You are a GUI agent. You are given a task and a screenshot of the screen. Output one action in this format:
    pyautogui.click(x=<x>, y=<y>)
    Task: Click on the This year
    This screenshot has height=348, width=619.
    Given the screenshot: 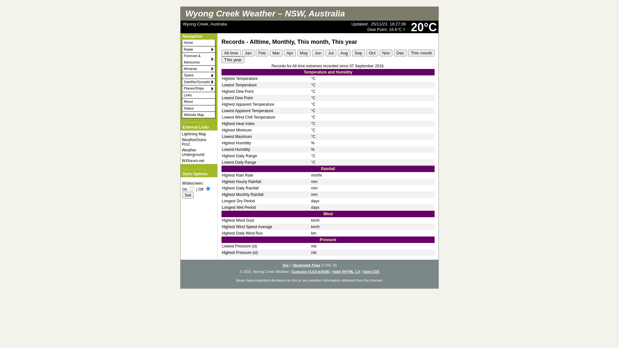 What is the action you would take?
    pyautogui.click(x=233, y=60)
    